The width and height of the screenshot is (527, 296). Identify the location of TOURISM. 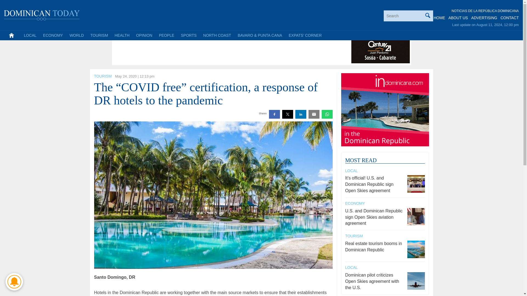
(99, 35).